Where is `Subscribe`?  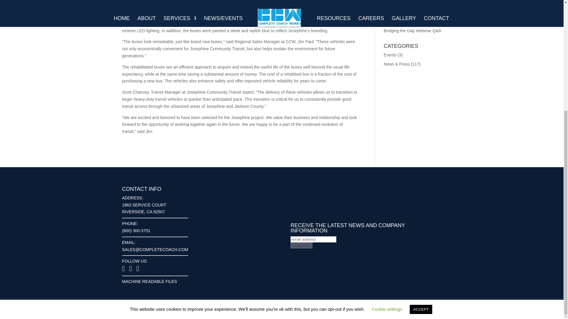
Subscribe is located at coordinates (301, 245).